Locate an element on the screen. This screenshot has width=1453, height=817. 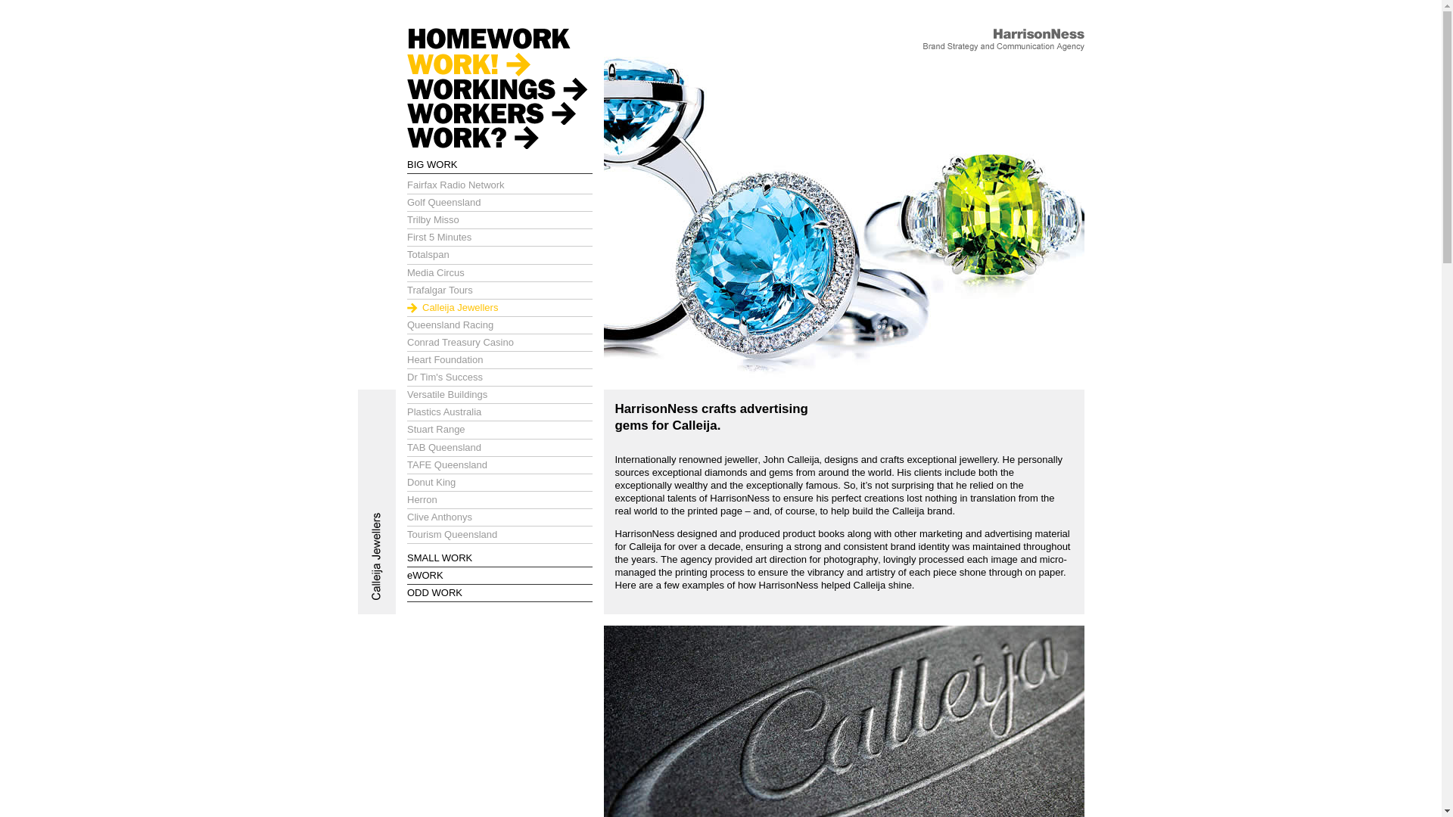
Fairfax Radio Network is located at coordinates (499, 186).